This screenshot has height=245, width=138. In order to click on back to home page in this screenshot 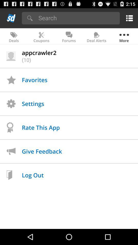, I will do `click(11, 18)`.